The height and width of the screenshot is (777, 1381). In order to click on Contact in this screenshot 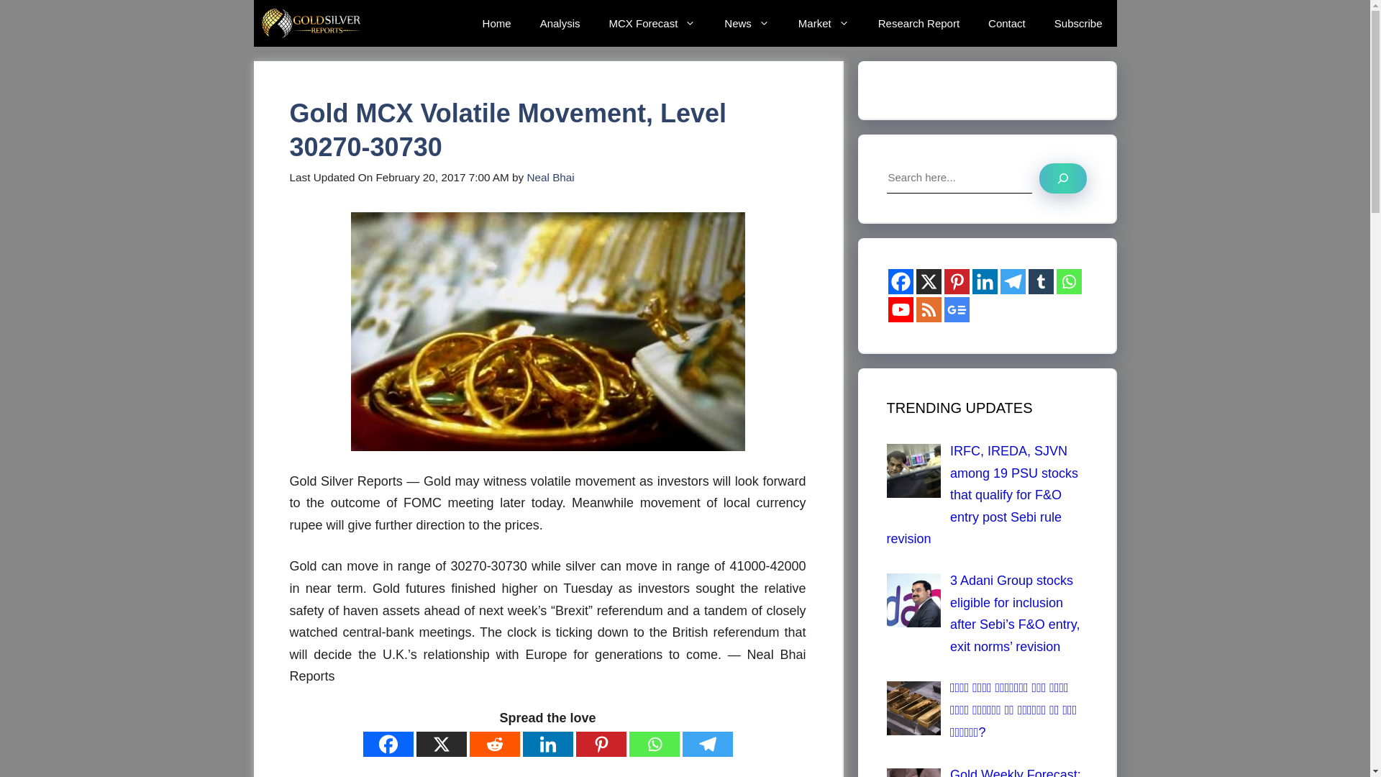, I will do `click(1006, 23)`.